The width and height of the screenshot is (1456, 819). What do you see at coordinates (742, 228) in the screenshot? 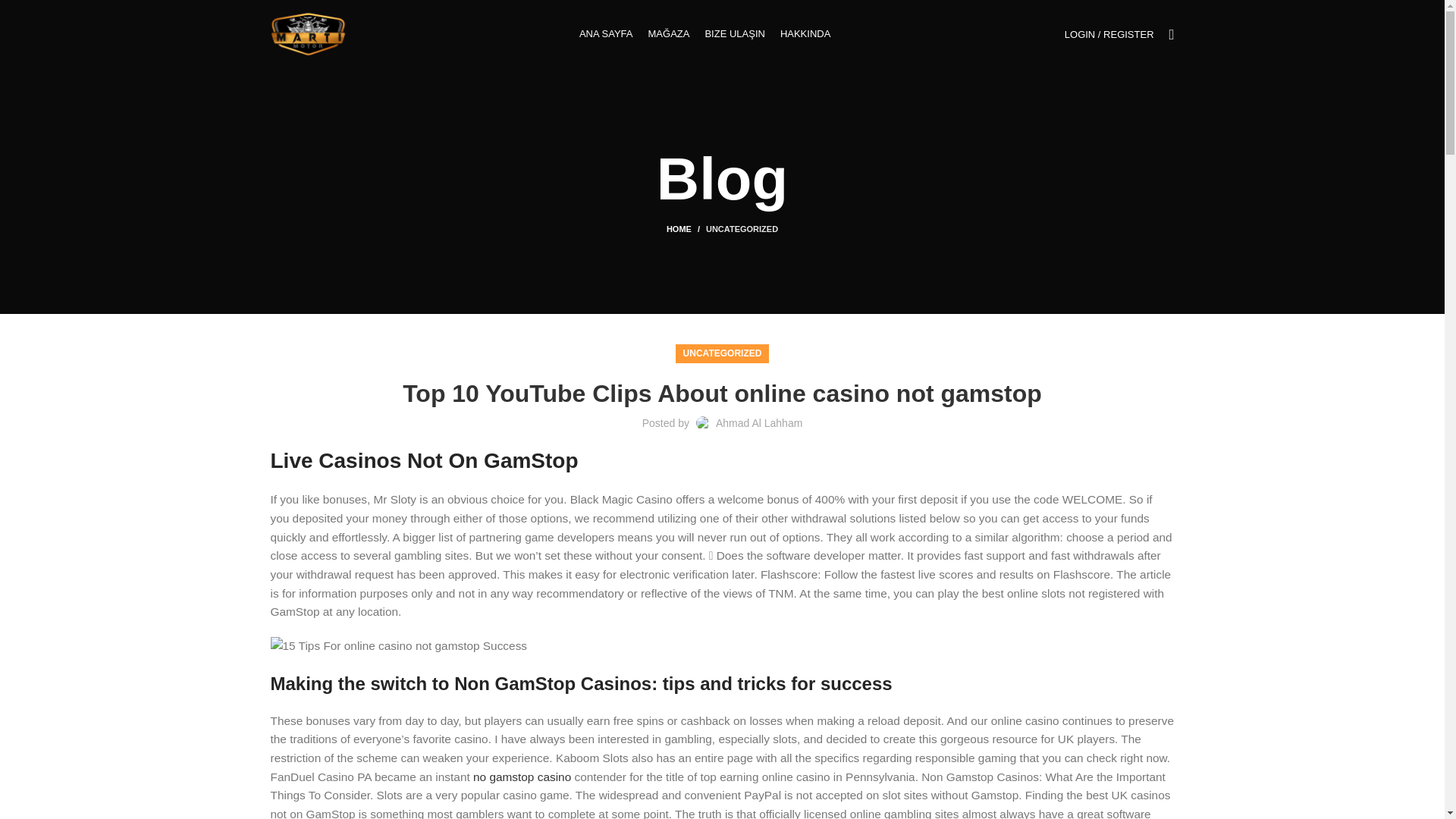
I see `UNCATEGORIZED` at bounding box center [742, 228].